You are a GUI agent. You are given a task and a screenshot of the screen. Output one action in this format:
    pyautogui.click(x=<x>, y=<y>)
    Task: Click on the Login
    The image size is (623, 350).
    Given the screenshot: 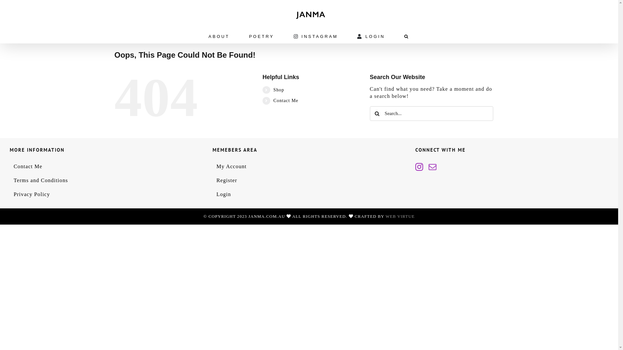 What is the action you would take?
    pyautogui.click(x=310, y=194)
    